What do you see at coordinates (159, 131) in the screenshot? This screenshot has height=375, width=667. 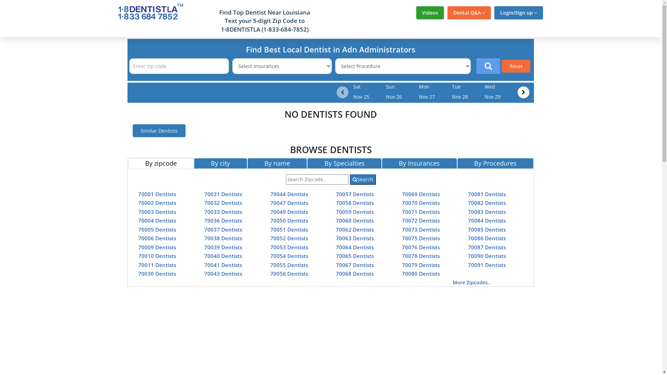 I see `Similar Dentists` at bounding box center [159, 131].